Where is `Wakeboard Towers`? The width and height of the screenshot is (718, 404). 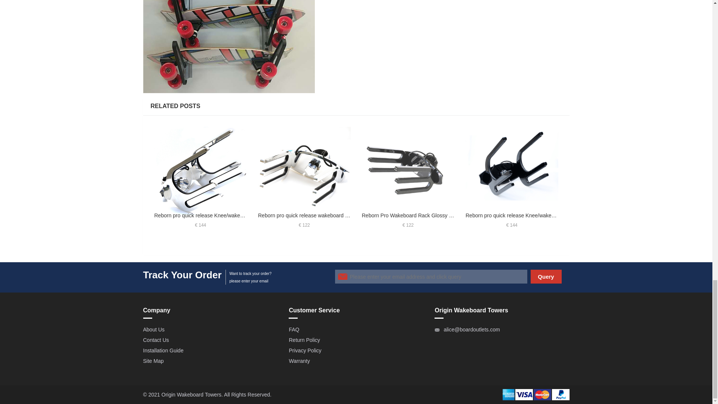 Wakeboard Towers is located at coordinates (199, 394).